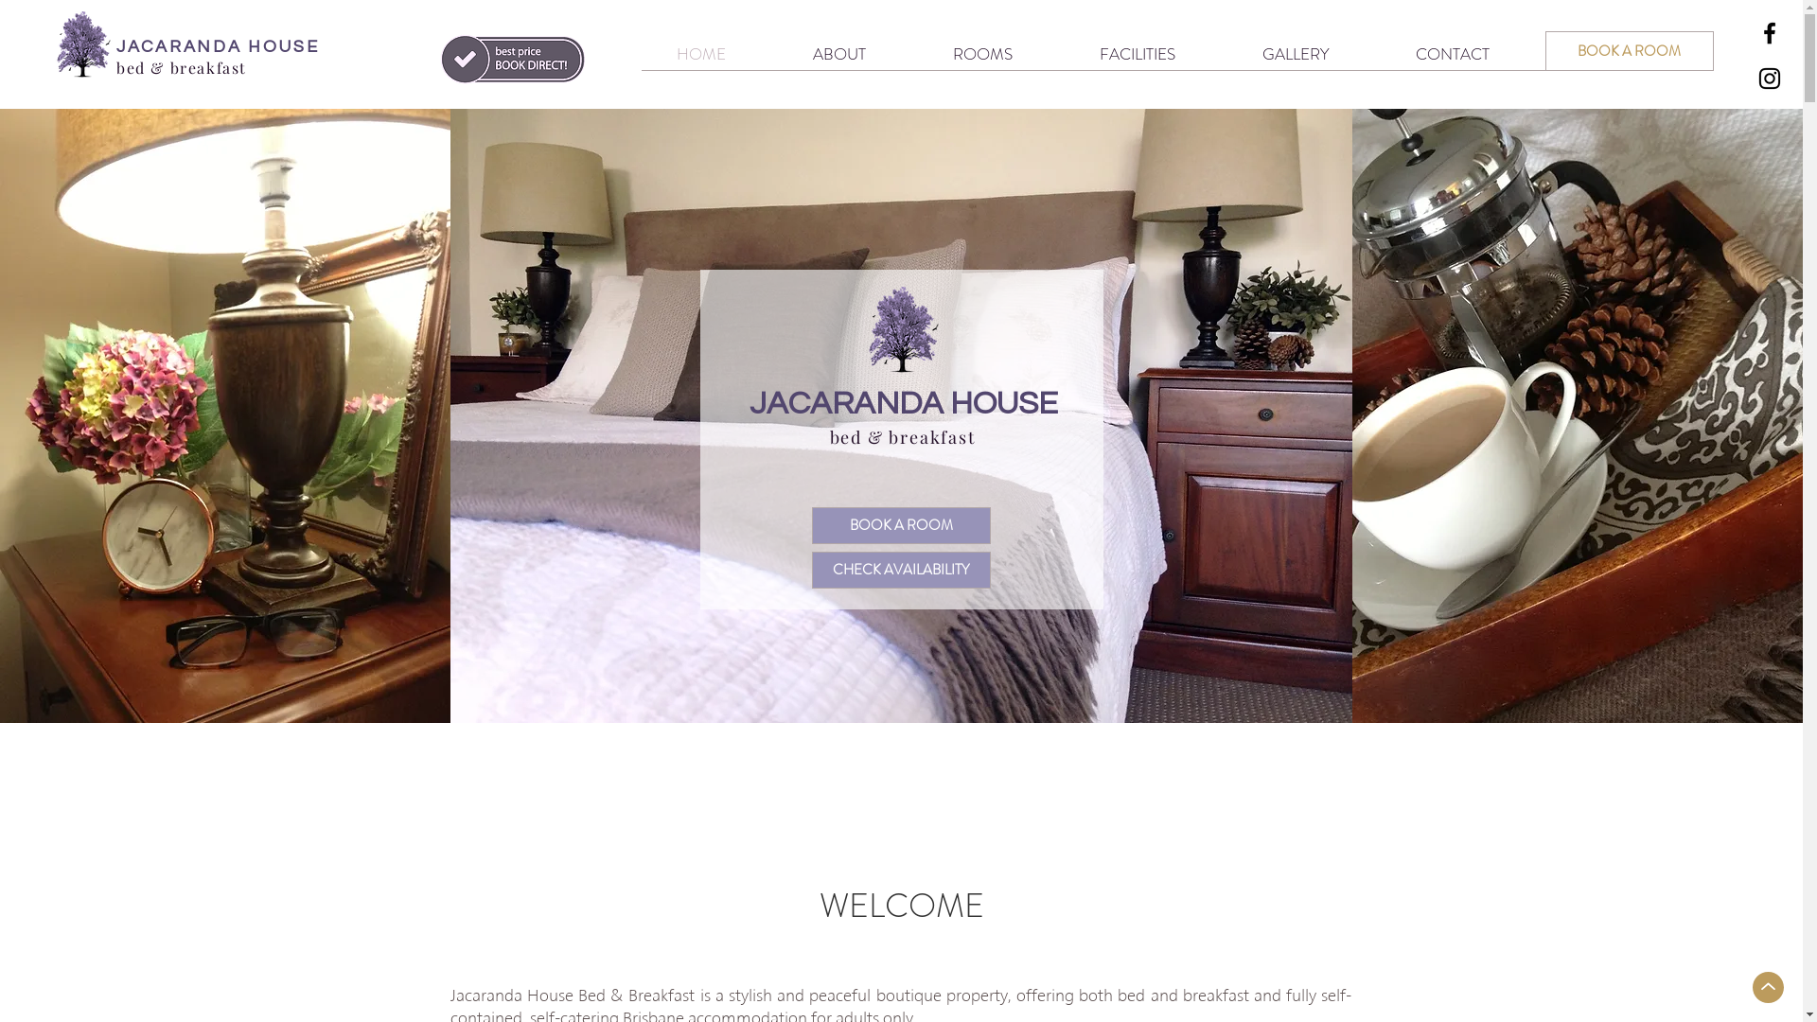  Describe the element at coordinates (1138, 54) in the screenshot. I see `FACILITIES` at that location.